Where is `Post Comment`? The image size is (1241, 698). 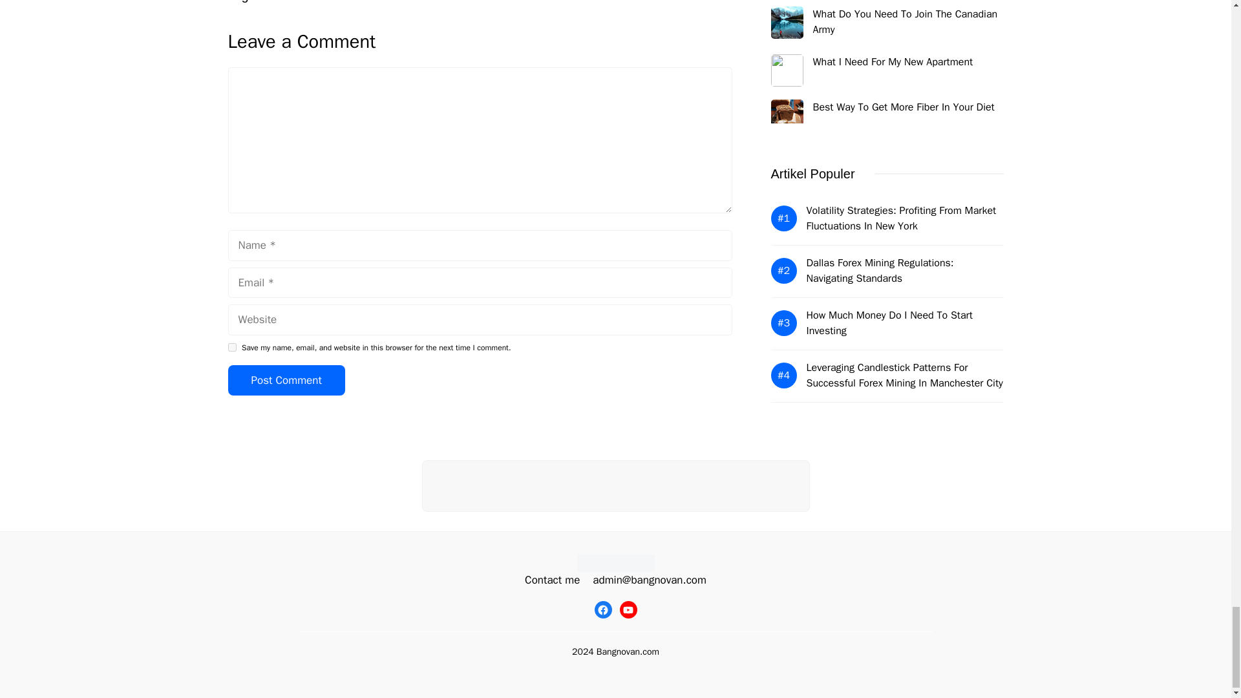 Post Comment is located at coordinates (286, 380).